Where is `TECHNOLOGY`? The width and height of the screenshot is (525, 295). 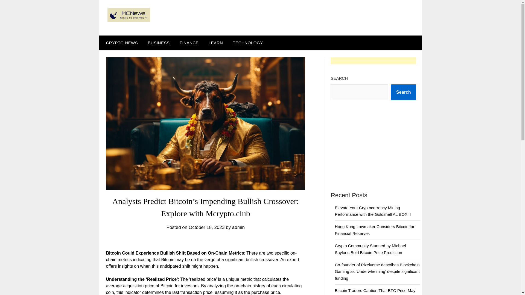
TECHNOLOGY is located at coordinates (248, 43).